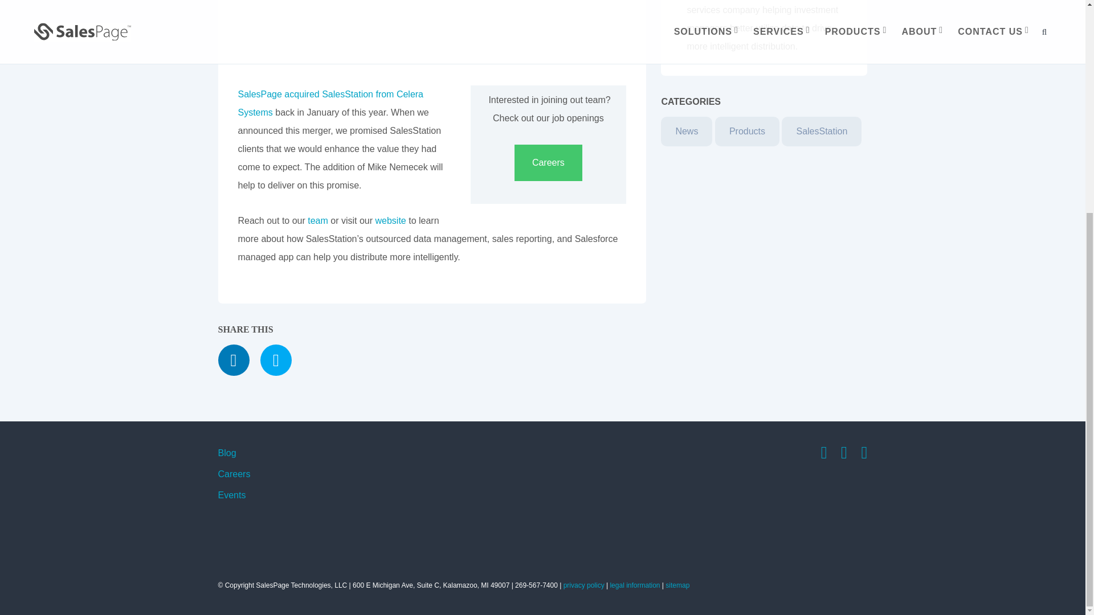 This screenshot has height=615, width=1094. I want to click on SalesPage acquired SalesStation from Celera Systems, so click(331, 103).